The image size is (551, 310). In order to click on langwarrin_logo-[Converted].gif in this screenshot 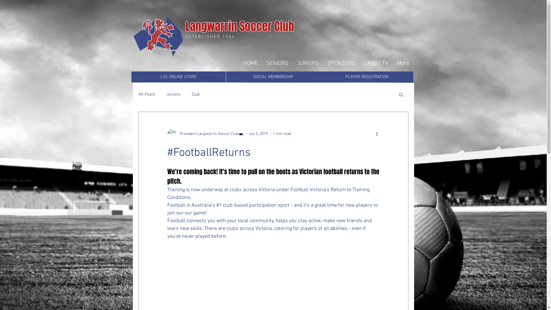, I will do `click(158, 37)`.